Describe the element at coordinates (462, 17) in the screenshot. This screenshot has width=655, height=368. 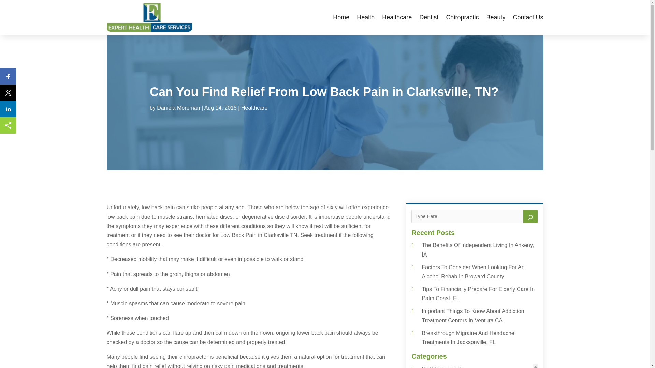
I see `Chiropractic` at that location.